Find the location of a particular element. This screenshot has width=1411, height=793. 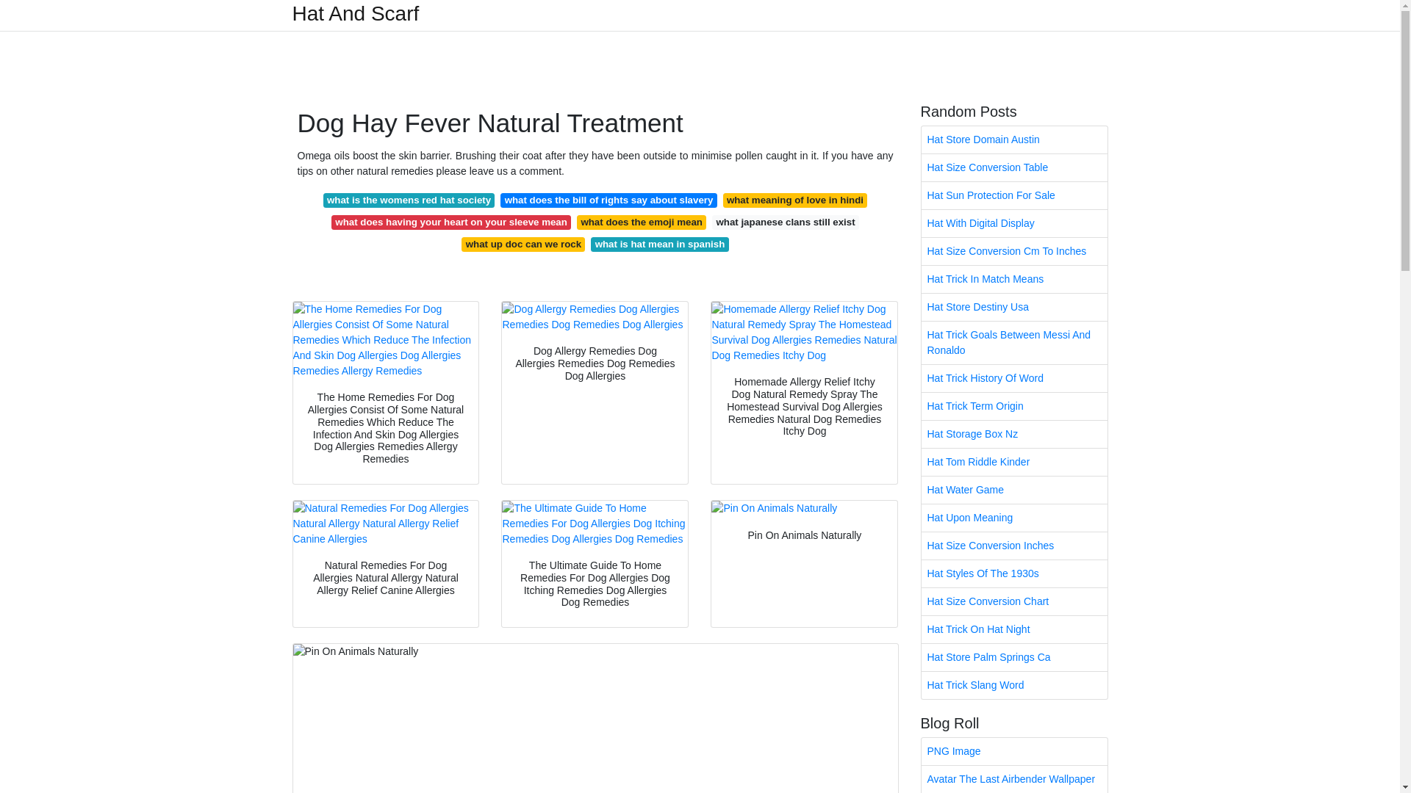

Hat Store Destiny Usa is located at coordinates (1014, 307).